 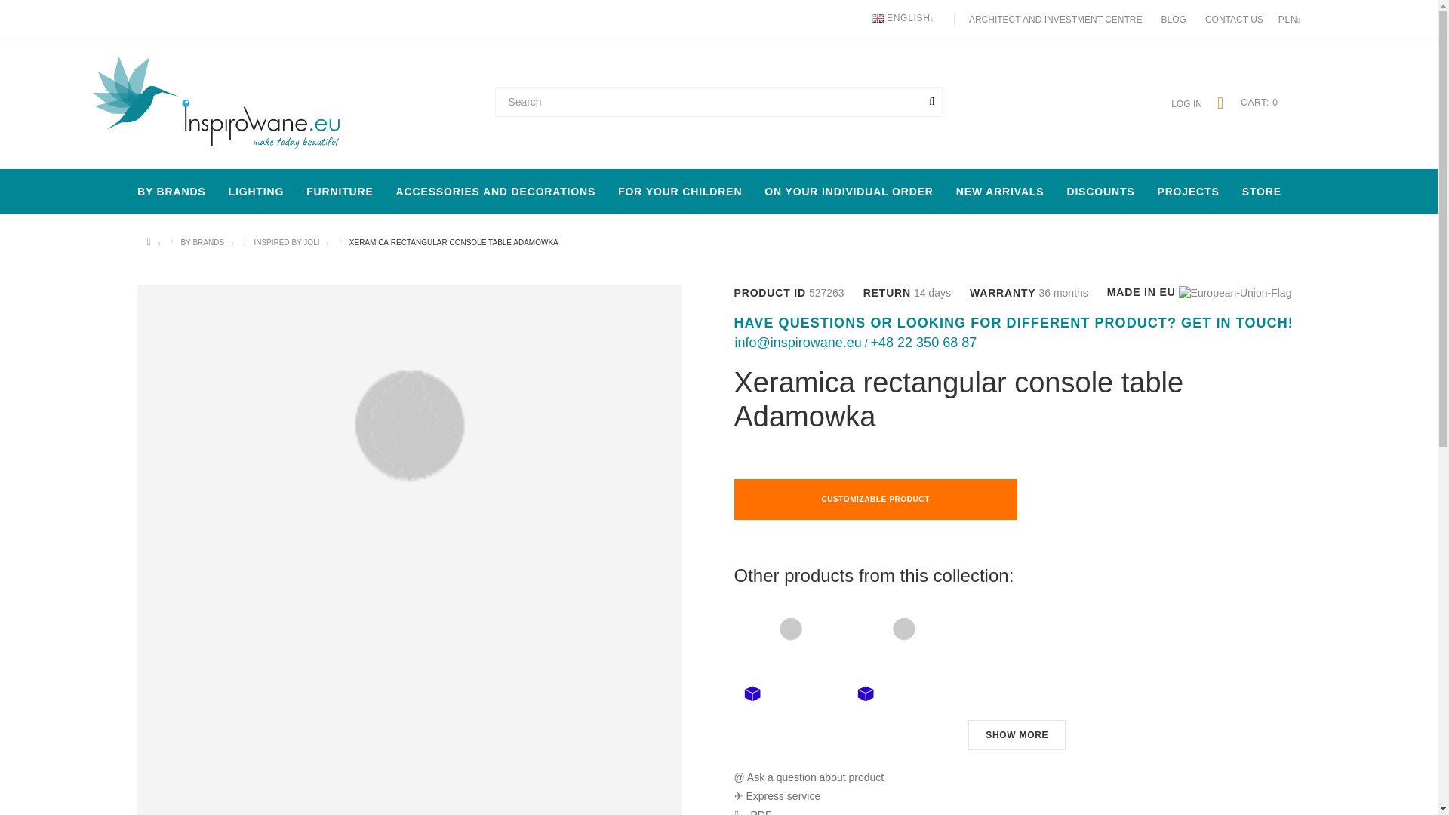 What do you see at coordinates (1174, 20) in the screenshot?
I see `BLOG` at bounding box center [1174, 20].